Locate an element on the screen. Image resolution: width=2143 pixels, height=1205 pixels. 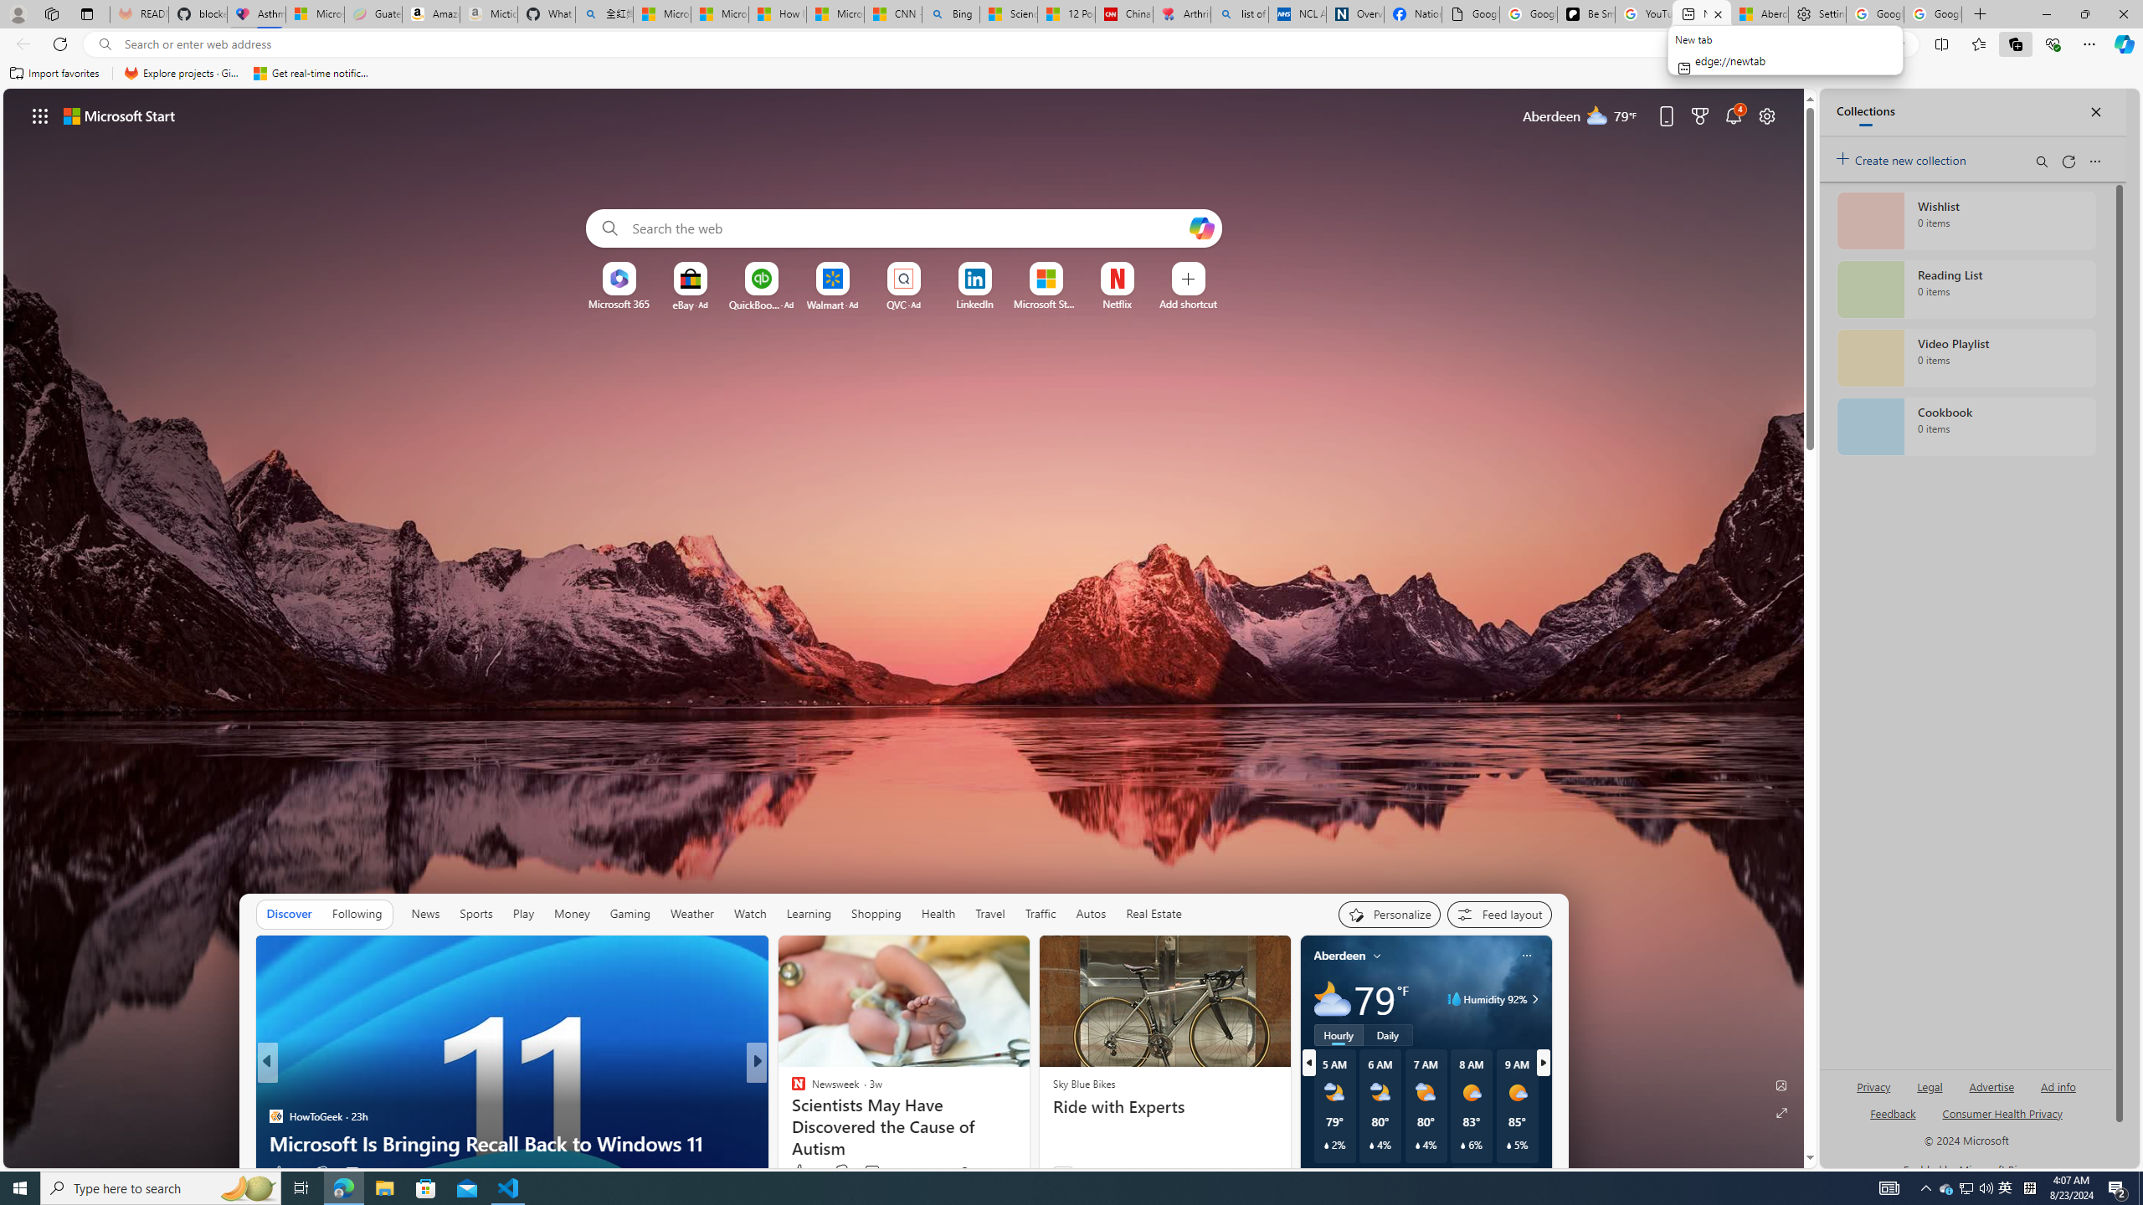
Edit Background is located at coordinates (1781, 1084).